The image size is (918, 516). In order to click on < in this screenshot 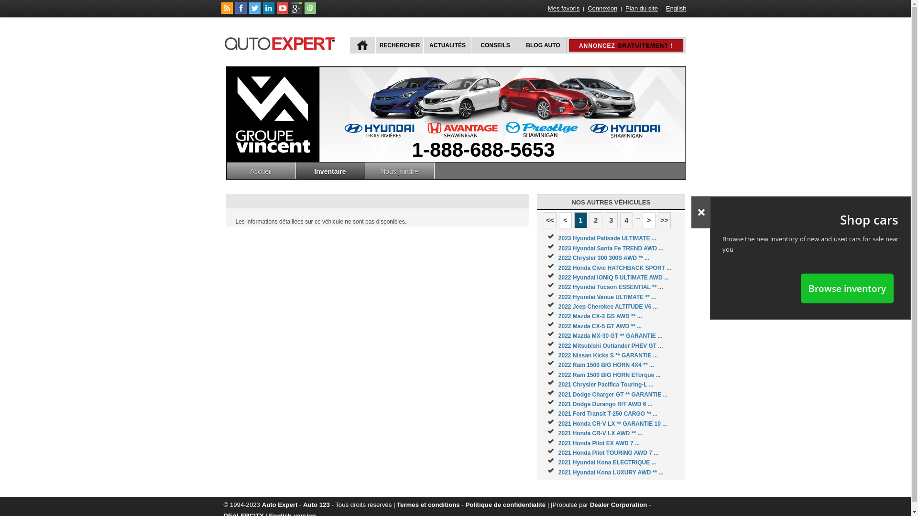, I will do `click(565, 220)`.